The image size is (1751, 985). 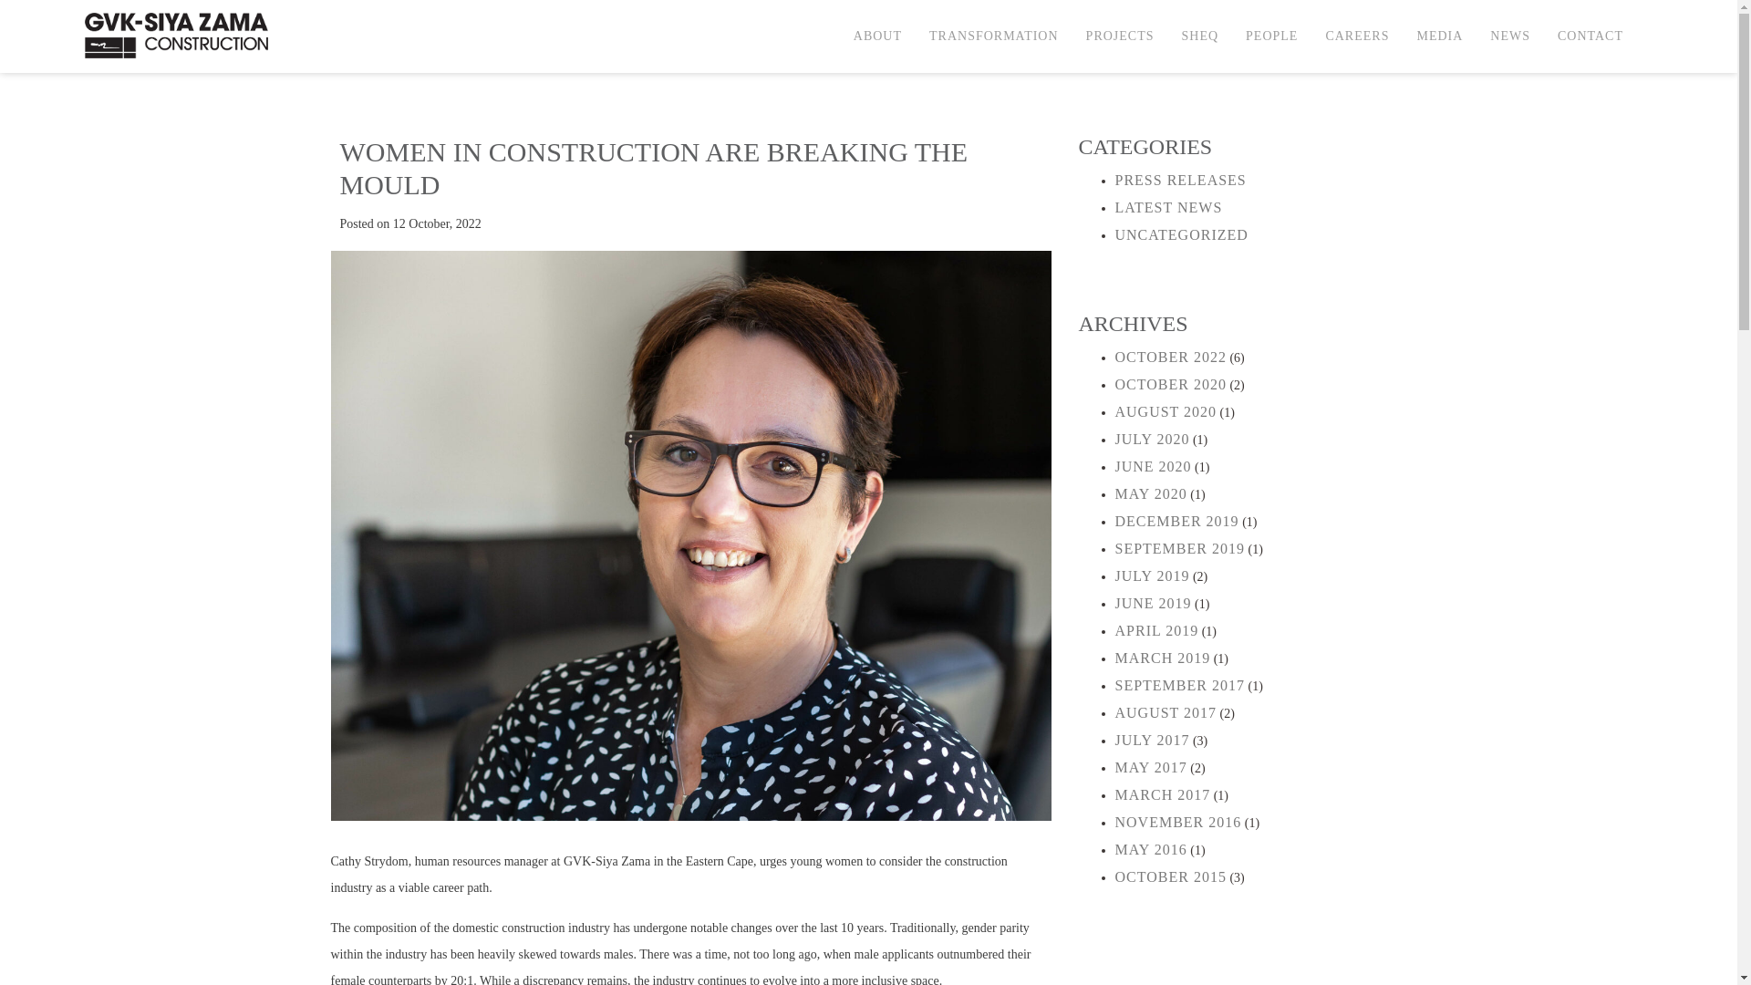 What do you see at coordinates (1510, 36) in the screenshot?
I see `NEWS` at bounding box center [1510, 36].